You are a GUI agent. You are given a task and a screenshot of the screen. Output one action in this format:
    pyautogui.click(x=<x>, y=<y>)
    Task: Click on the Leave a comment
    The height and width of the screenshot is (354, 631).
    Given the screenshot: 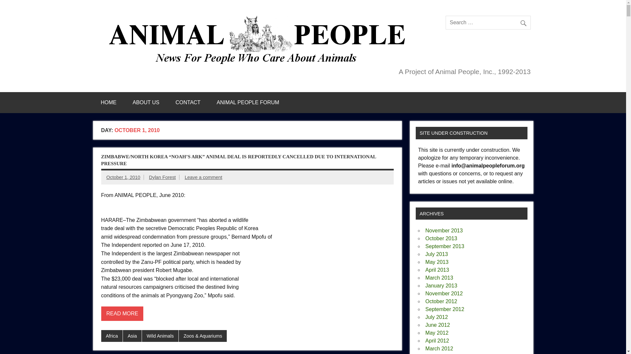 What is the action you would take?
    pyautogui.click(x=203, y=177)
    